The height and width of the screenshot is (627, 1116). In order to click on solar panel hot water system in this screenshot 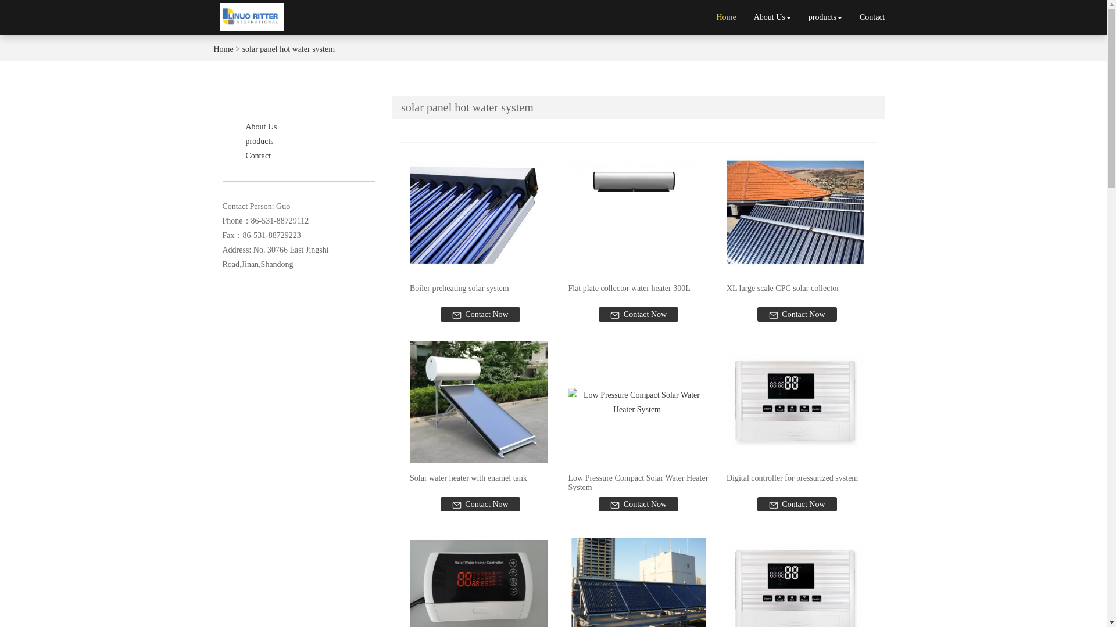, I will do `click(288, 49)`.